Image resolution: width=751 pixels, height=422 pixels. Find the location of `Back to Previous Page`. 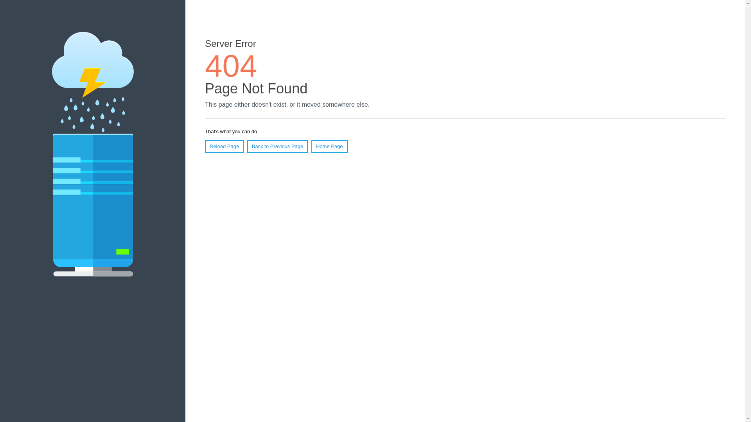

Back to Previous Page is located at coordinates (278, 147).